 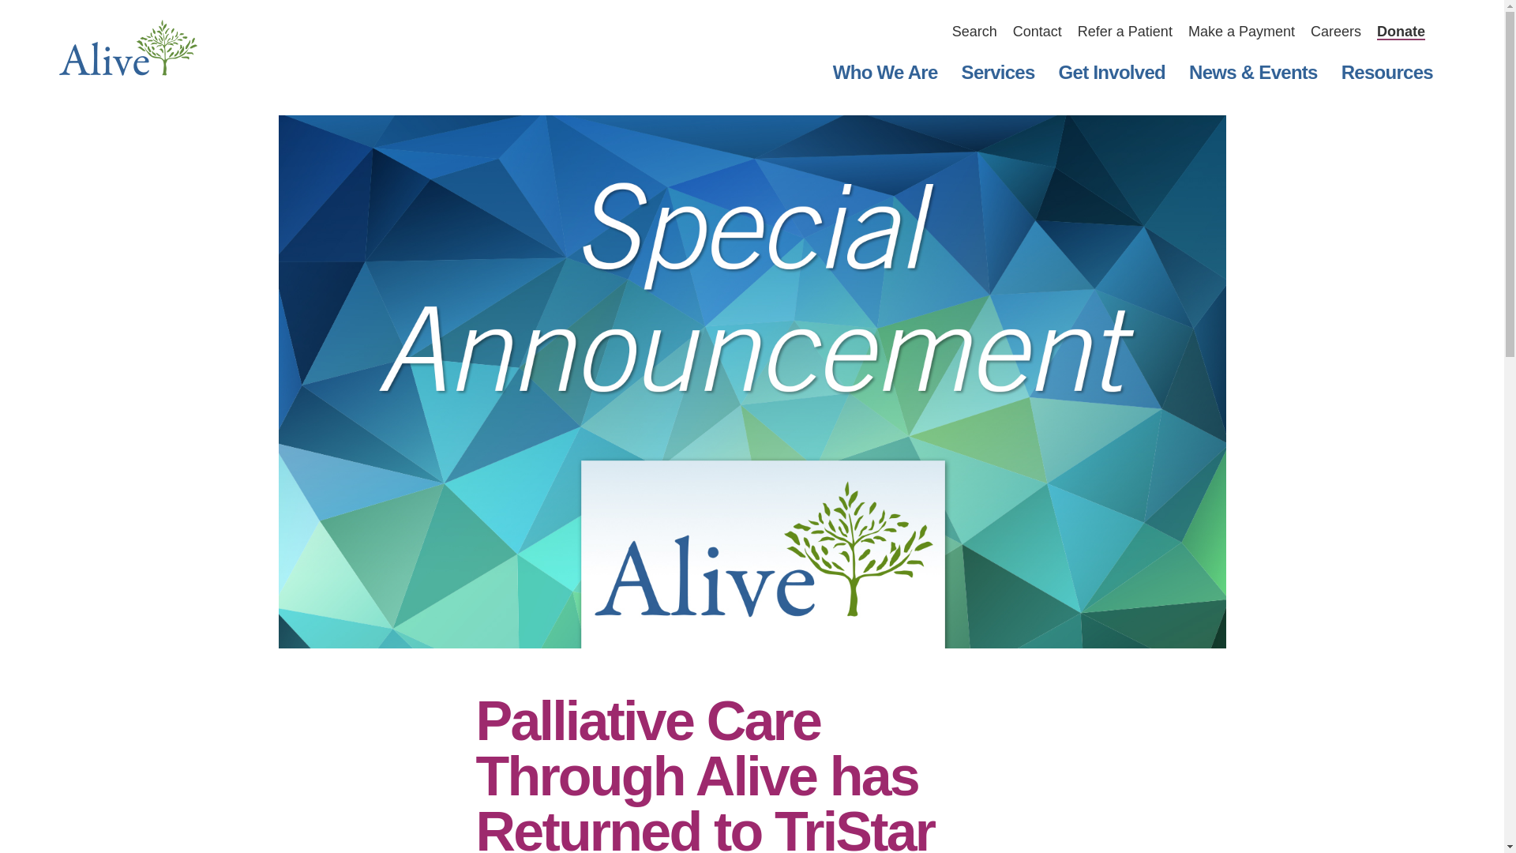 I want to click on Careers, so click(x=1336, y=32).